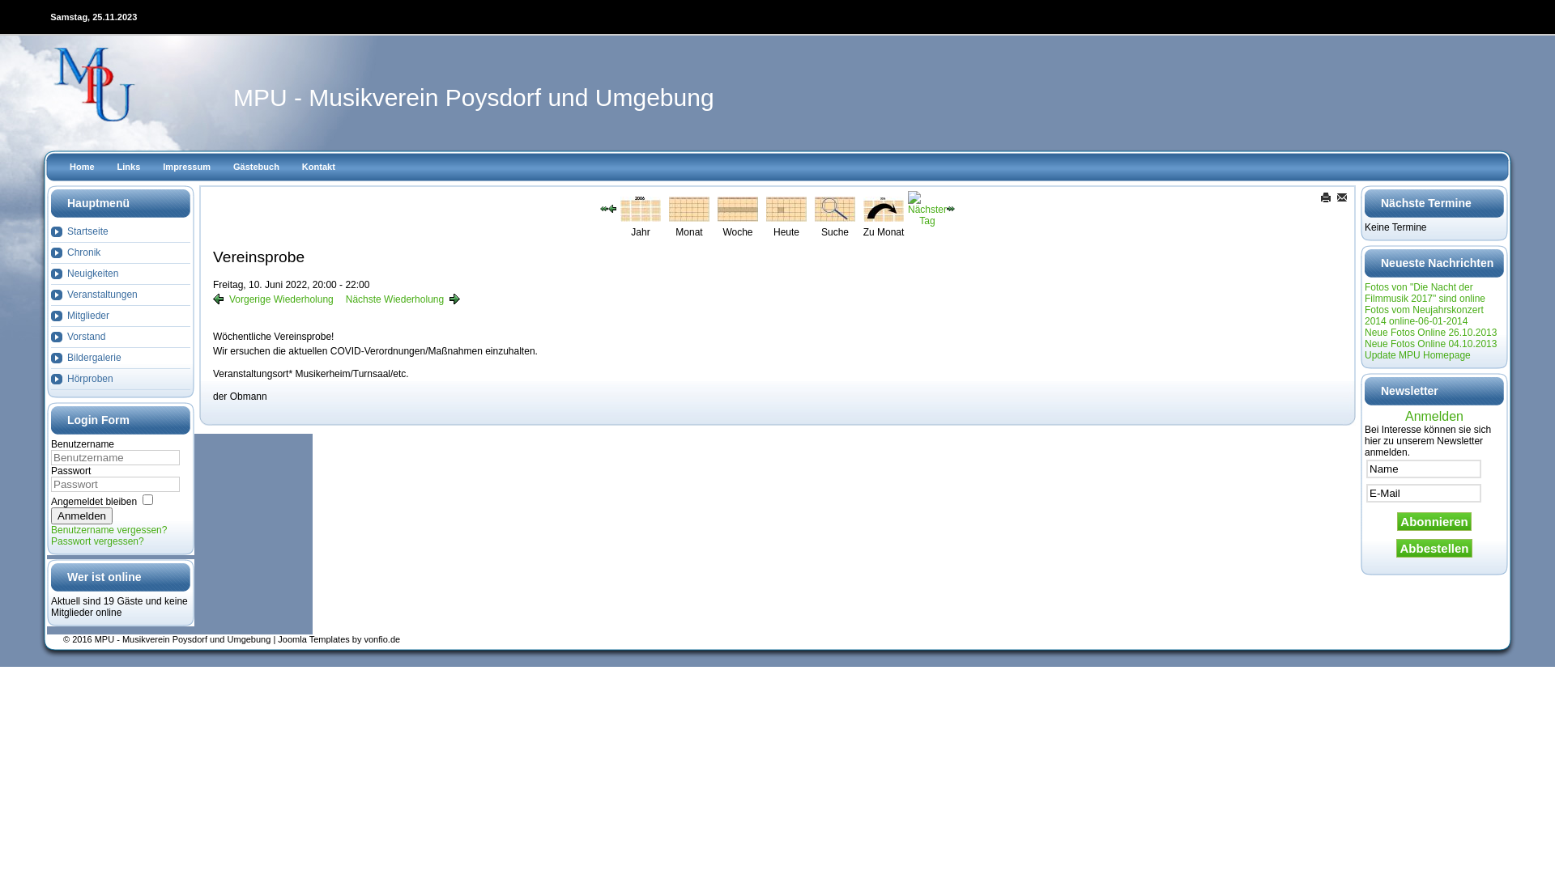 This screenshot has height=874, width=1555. Describe the element at coordinates (604, 208) in the screenshot. I see `Vorheriger Monat` at that location.